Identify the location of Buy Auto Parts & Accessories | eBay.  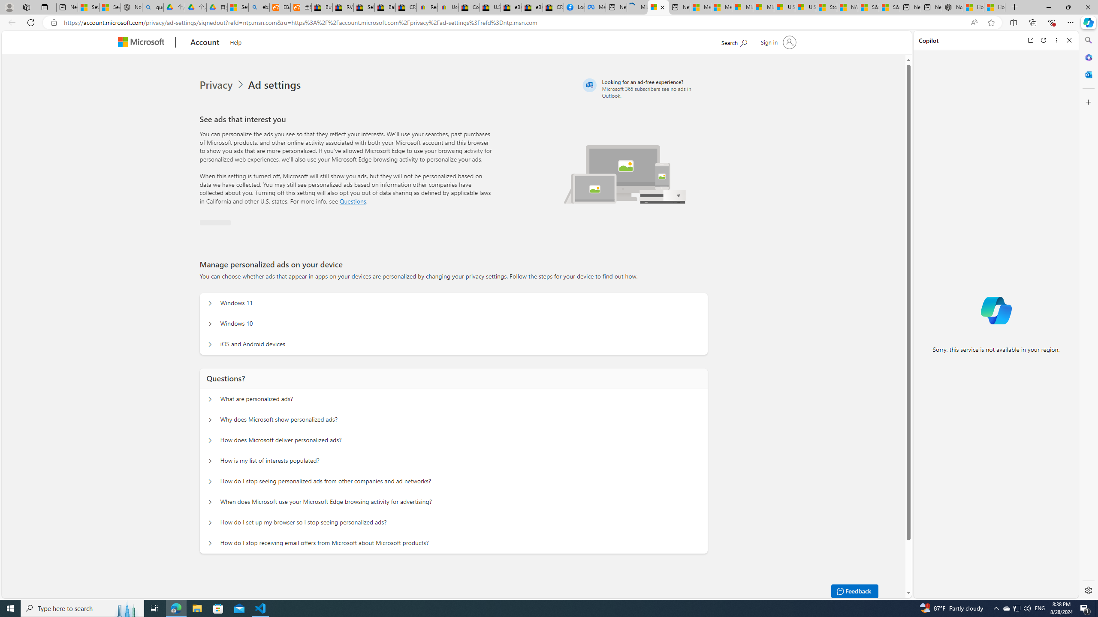
(322, 7).